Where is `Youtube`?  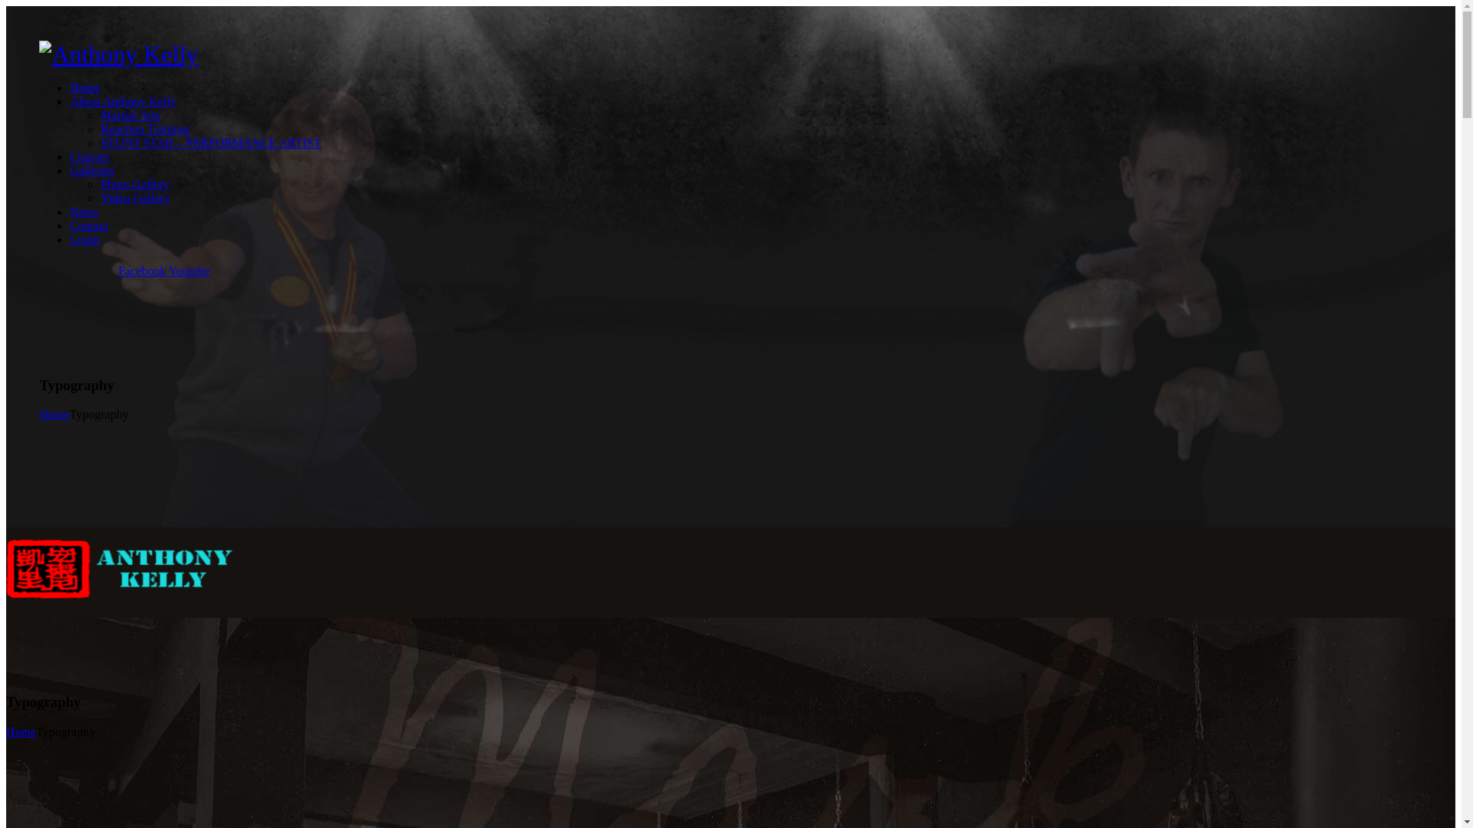 Youtube is located at coordinates (189, 271).